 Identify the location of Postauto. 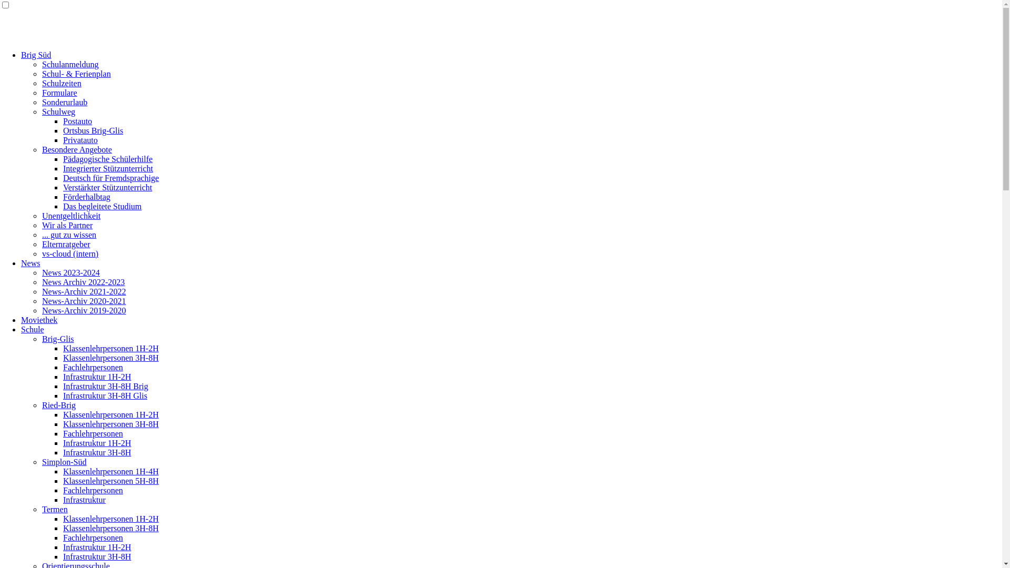
(78, 121).